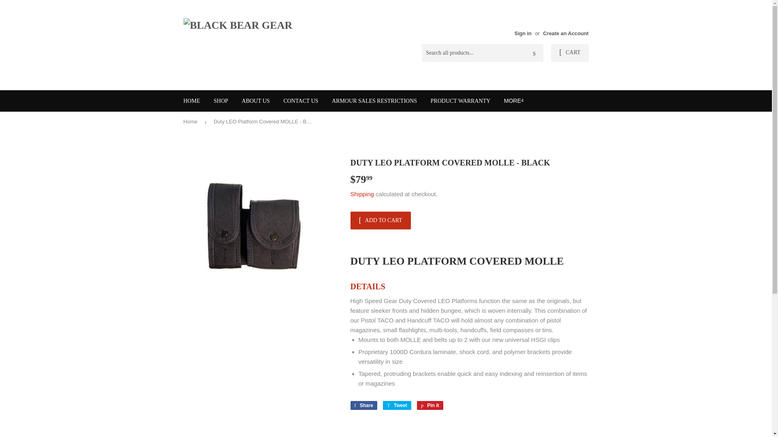 The width and height of the screenshot is (778, 437). Describe the element at coordinates (397, 405) in the screenshot. I see `PRODUCT WARRANTY` at that location.